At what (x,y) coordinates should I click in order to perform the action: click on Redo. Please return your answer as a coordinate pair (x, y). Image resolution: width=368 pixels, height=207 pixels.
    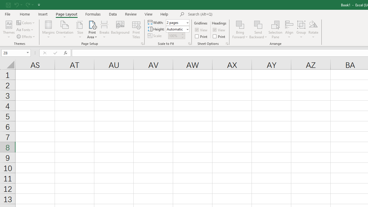
    Looking at the image, I should click on (27, 5).